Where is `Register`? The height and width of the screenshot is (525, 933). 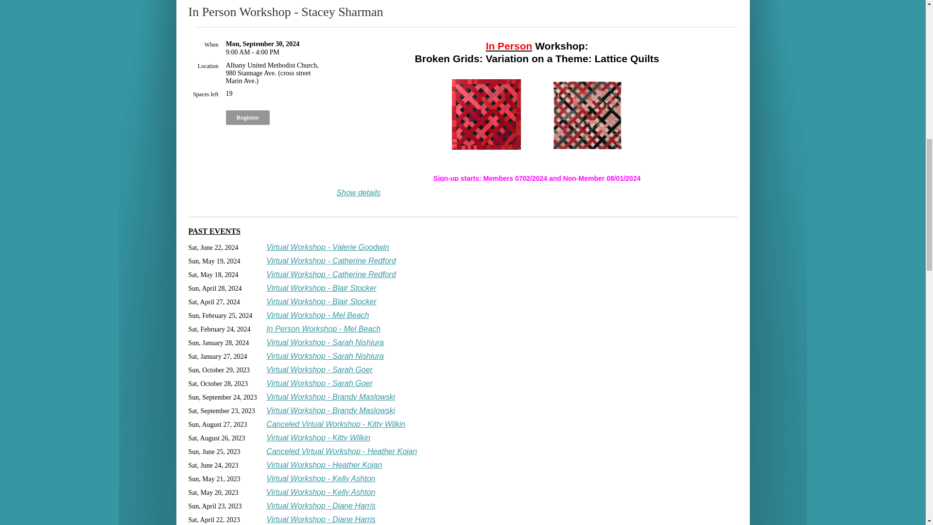
Register is located at coordinates (247, 118).